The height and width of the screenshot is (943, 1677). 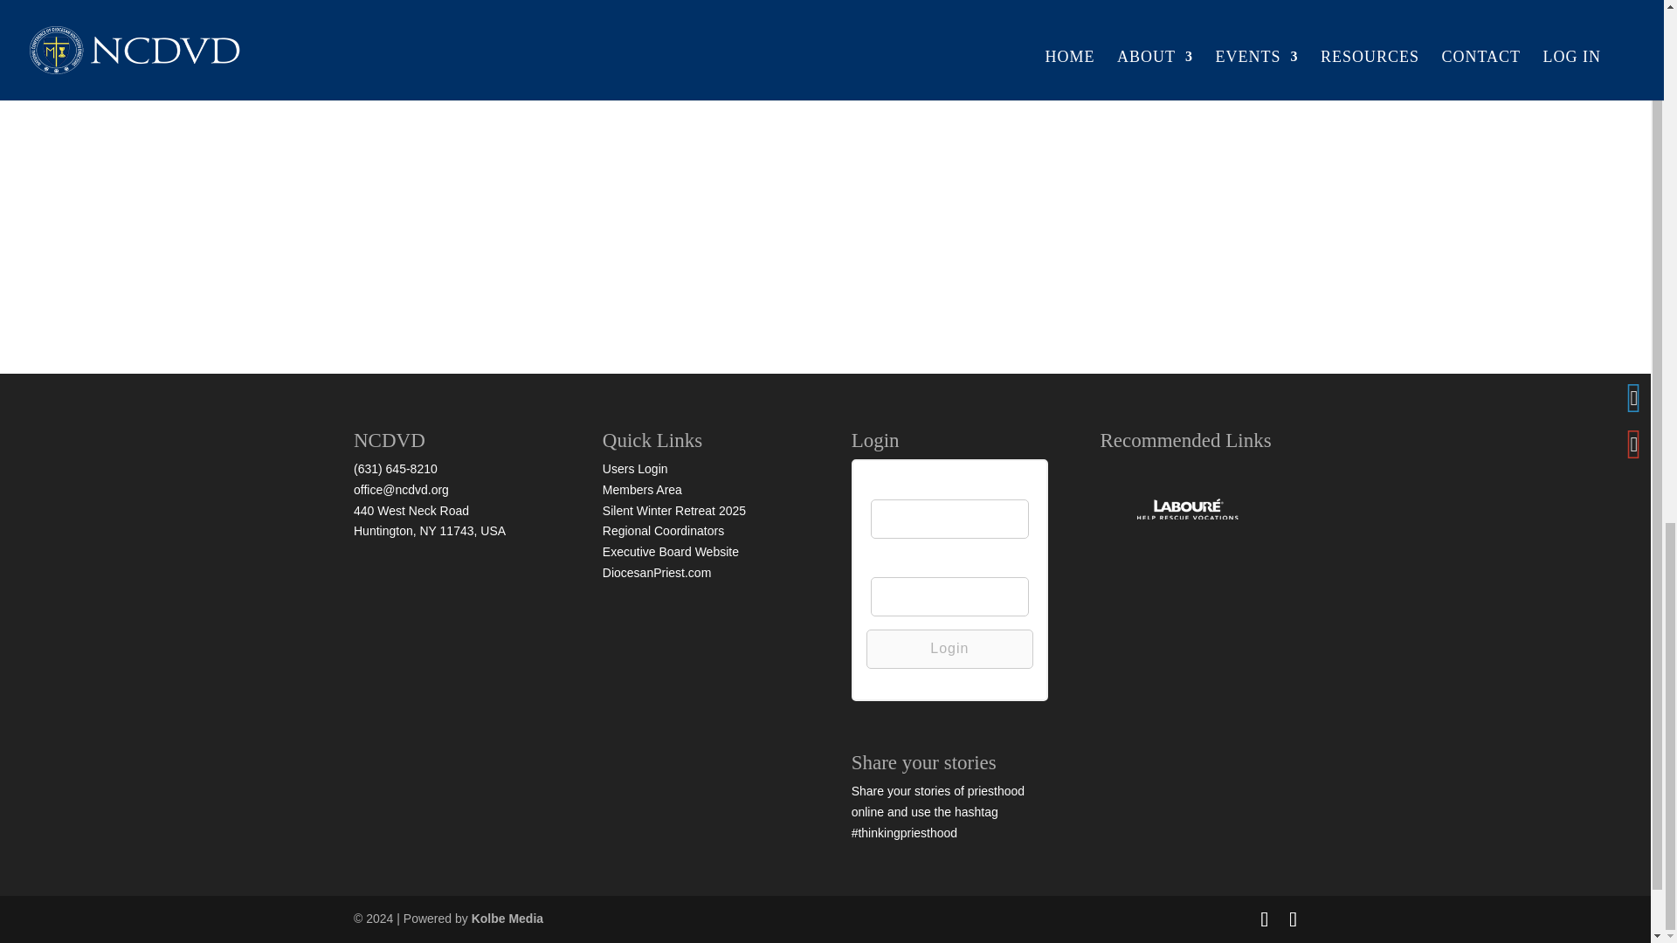 I want to click on Regional Coordinators, so click(x=663, y=531).